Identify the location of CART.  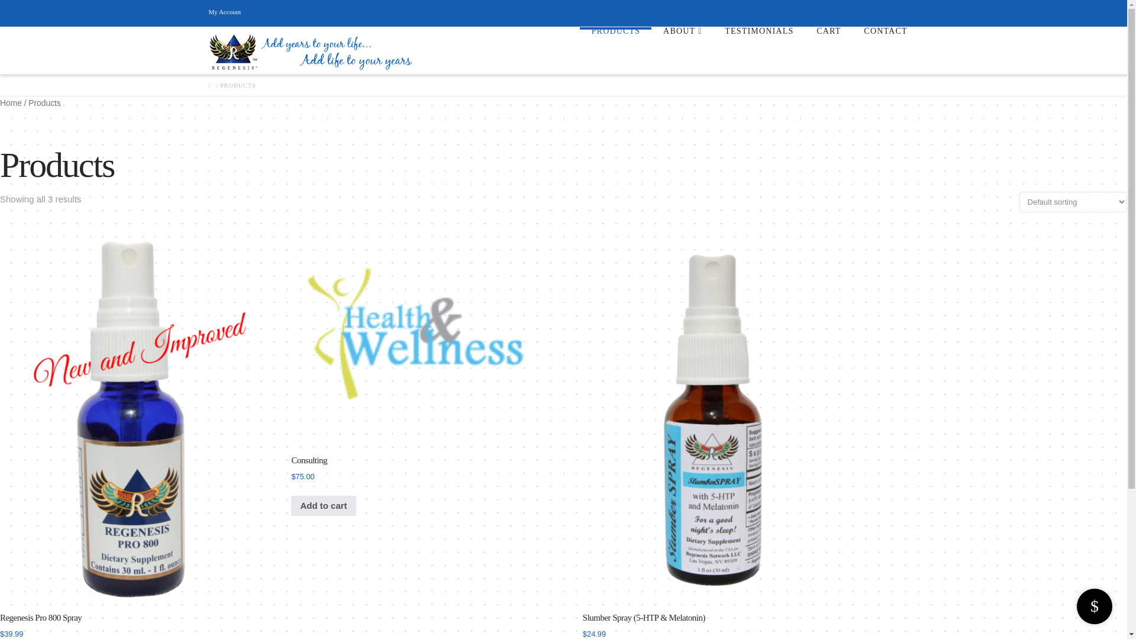
(828, 51).